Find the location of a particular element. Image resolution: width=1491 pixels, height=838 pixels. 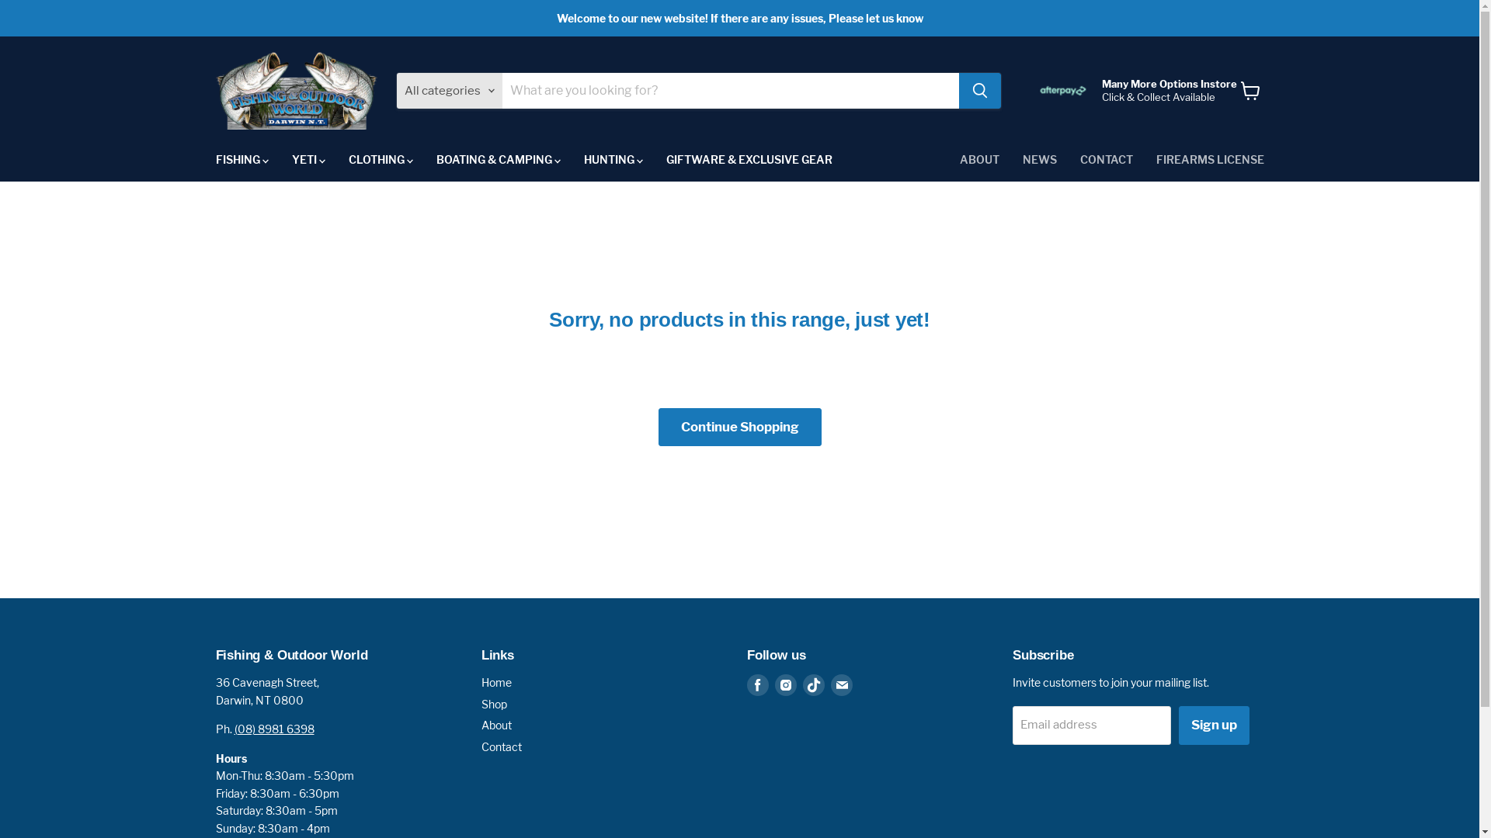

CONTACT is located at coordinates (1107, 160).